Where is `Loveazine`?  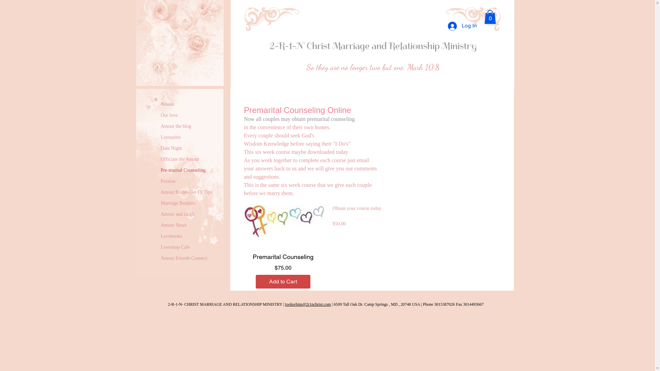
Loveazine is located at coordinates (171, 137).